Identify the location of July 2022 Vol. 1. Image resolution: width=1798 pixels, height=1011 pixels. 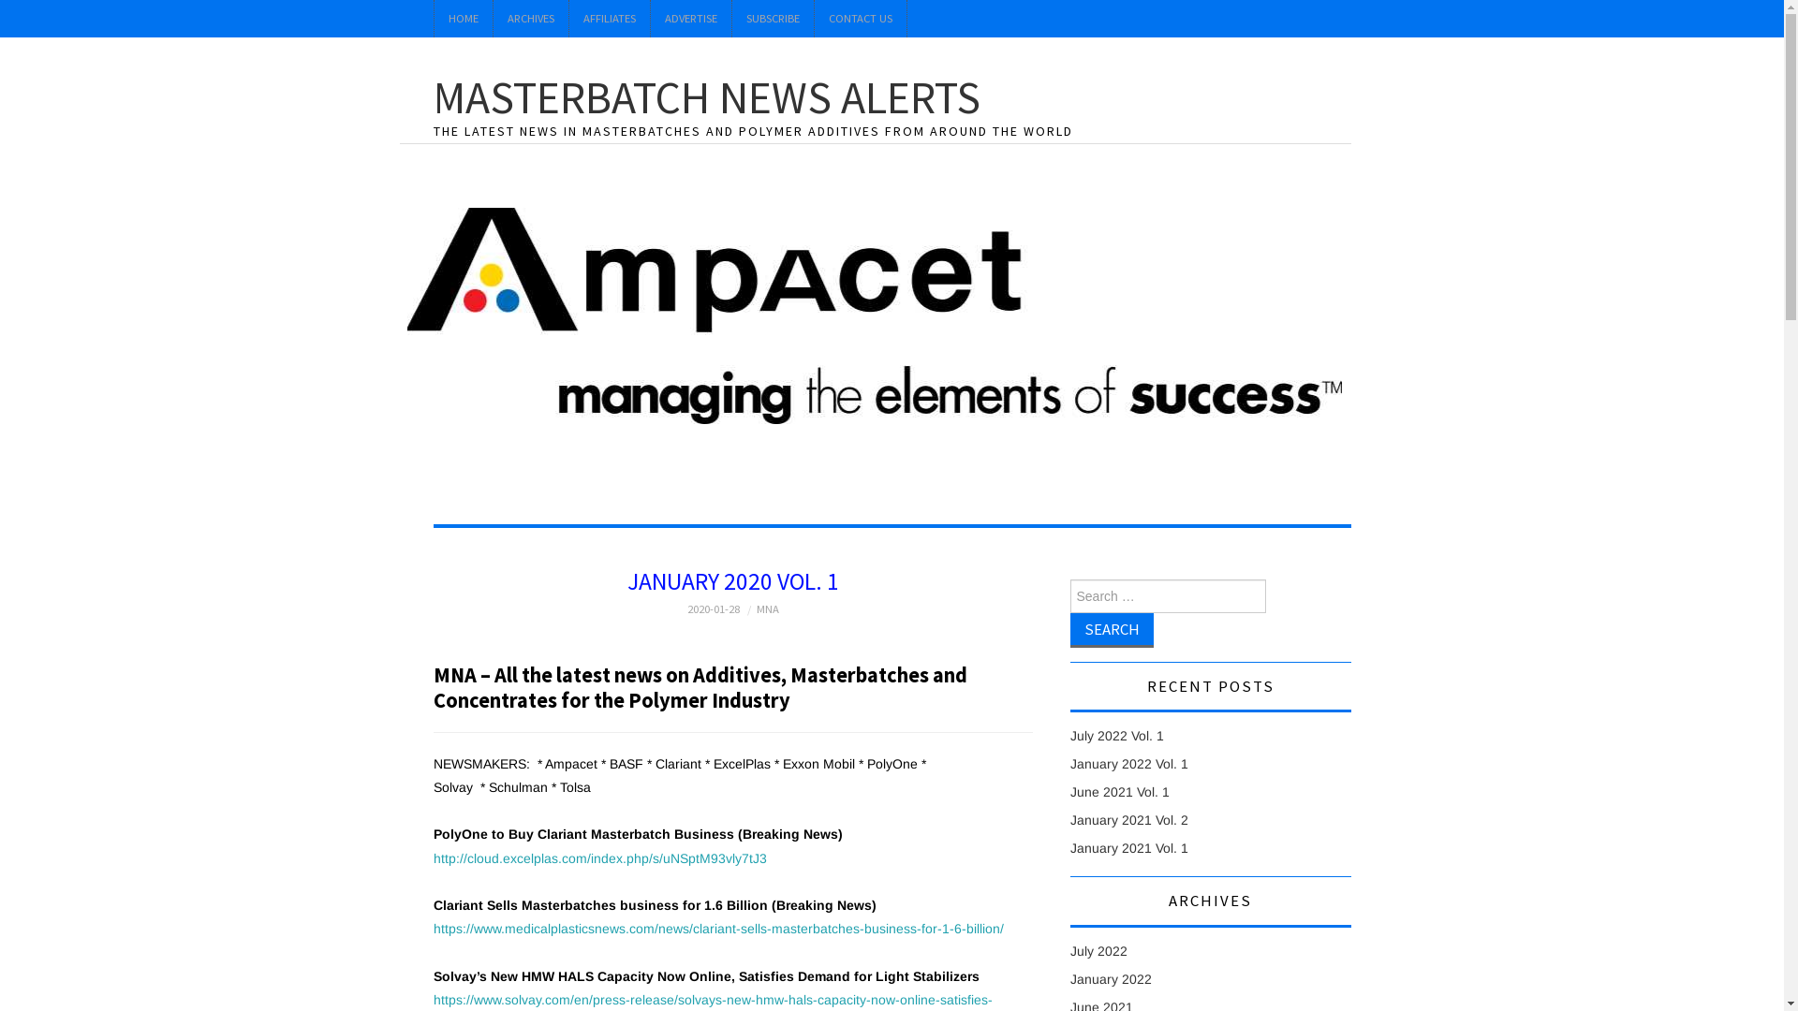
(1116, 736).